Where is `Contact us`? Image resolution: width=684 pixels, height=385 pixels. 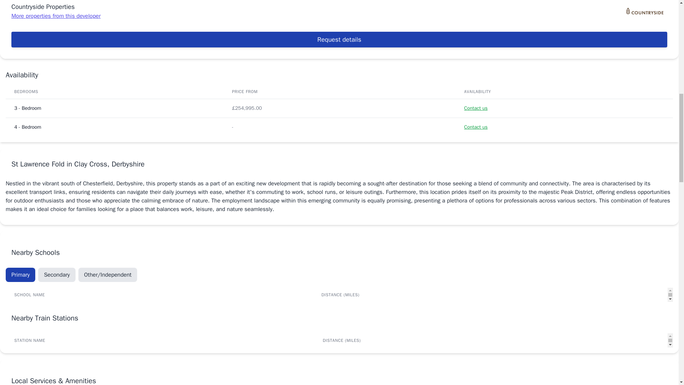 Contact us is located at coordinates (476, 127).